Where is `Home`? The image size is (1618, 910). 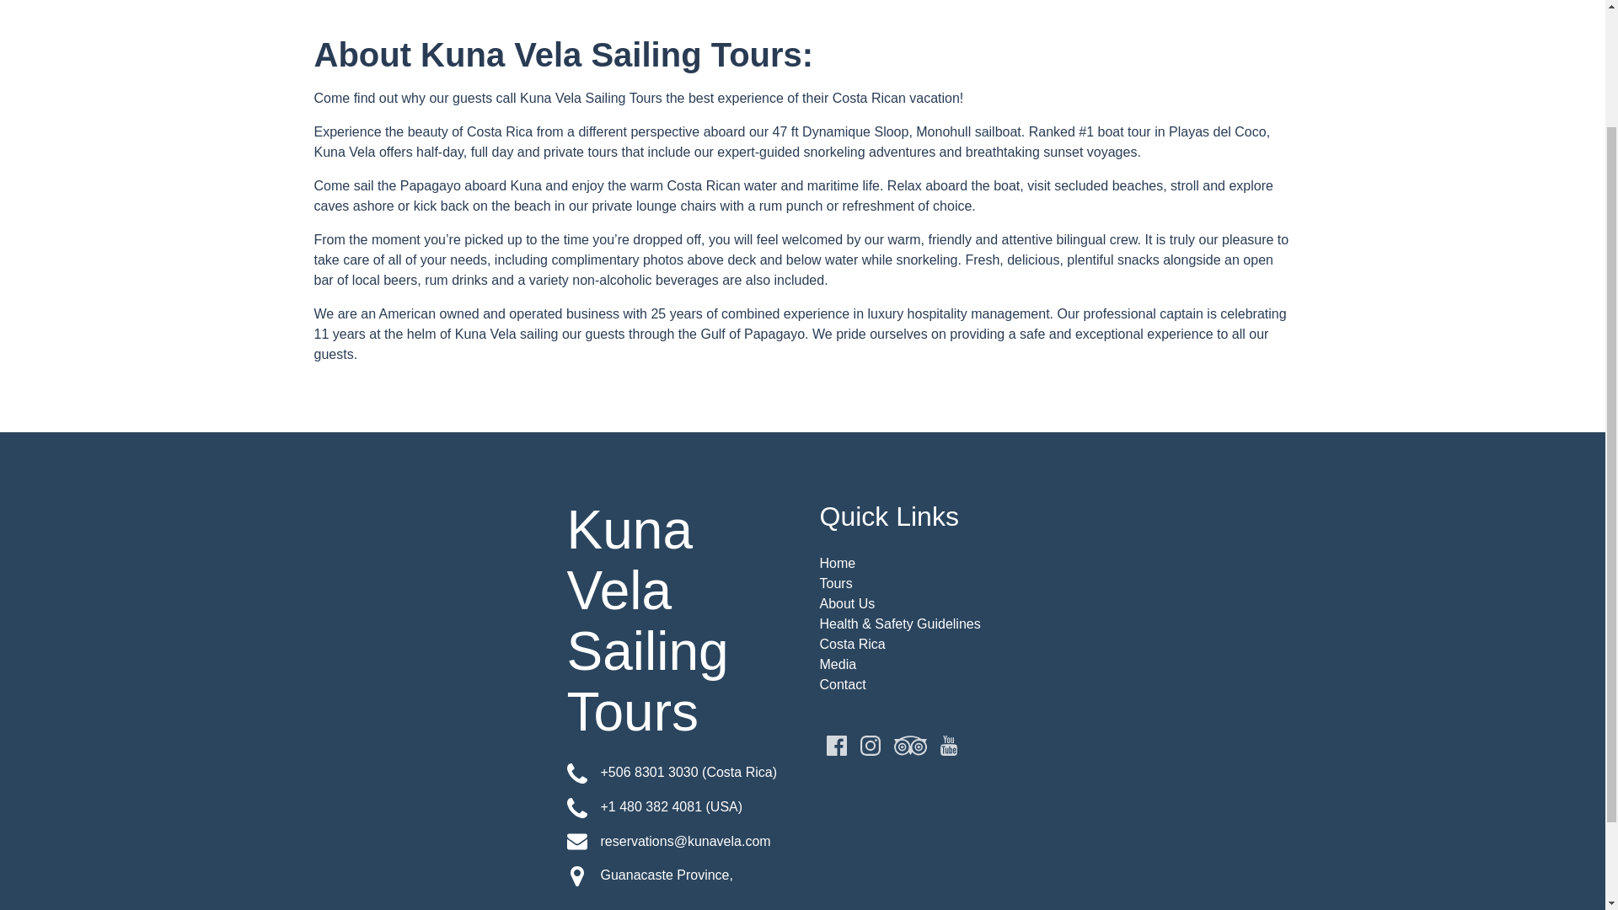 Home is located at coordinates (835, 583).